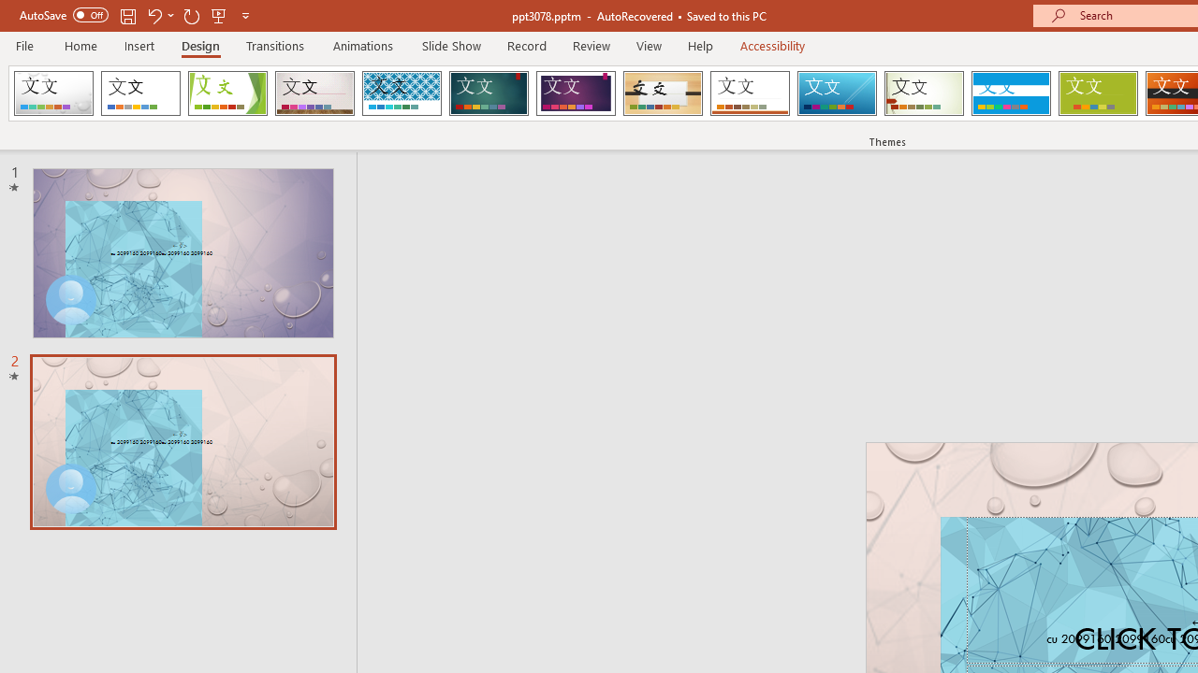  Describe the element at coordinates (402, 93) in the screenshot. I see `Integral` at that location.